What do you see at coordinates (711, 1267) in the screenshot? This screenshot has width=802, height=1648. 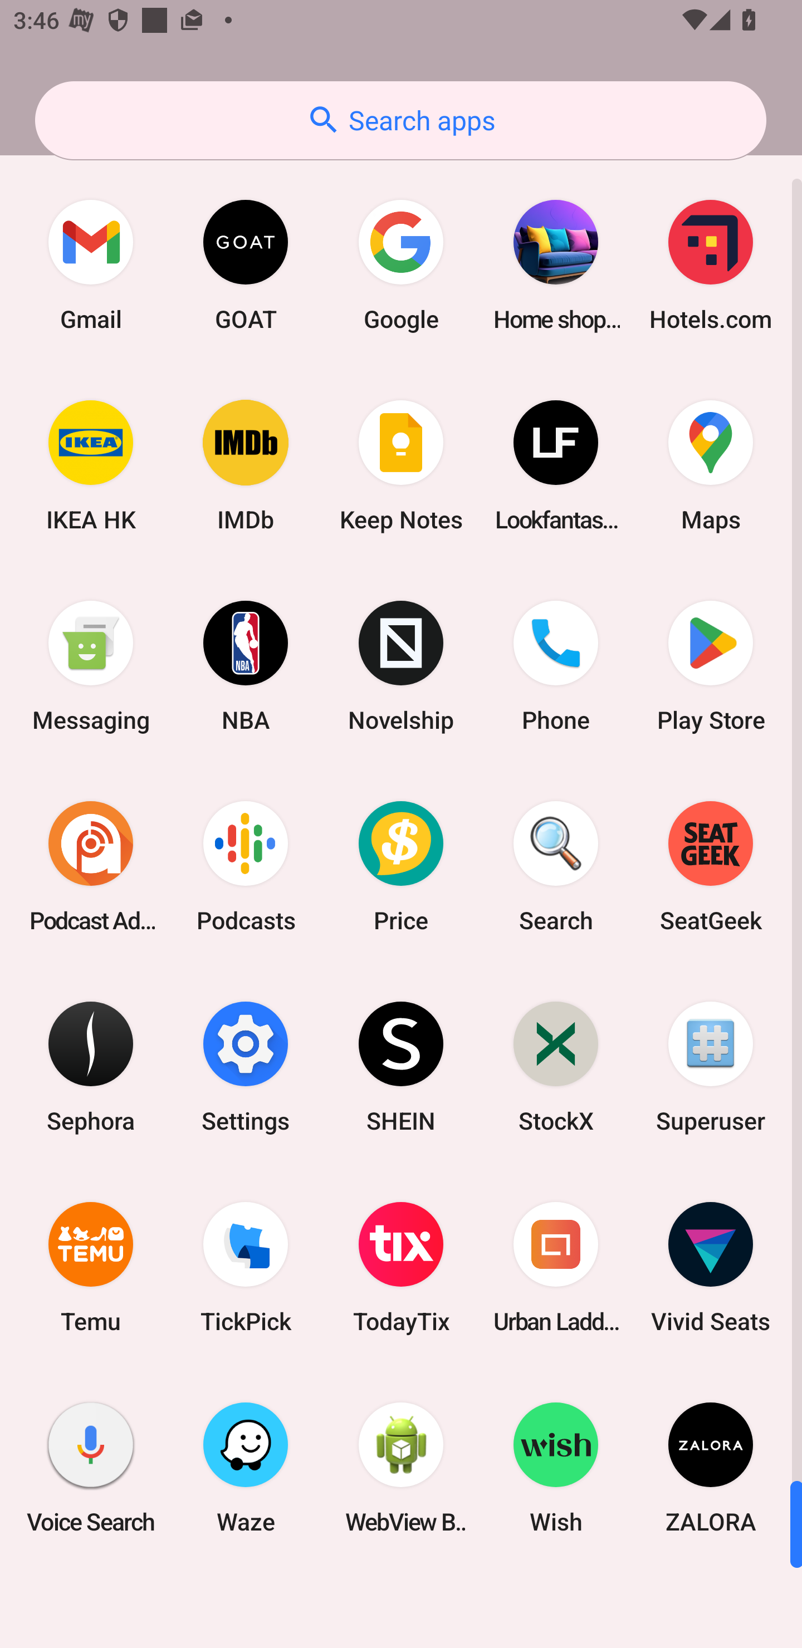 I see `Vivid Seats` at bounding box center [711, 1267].